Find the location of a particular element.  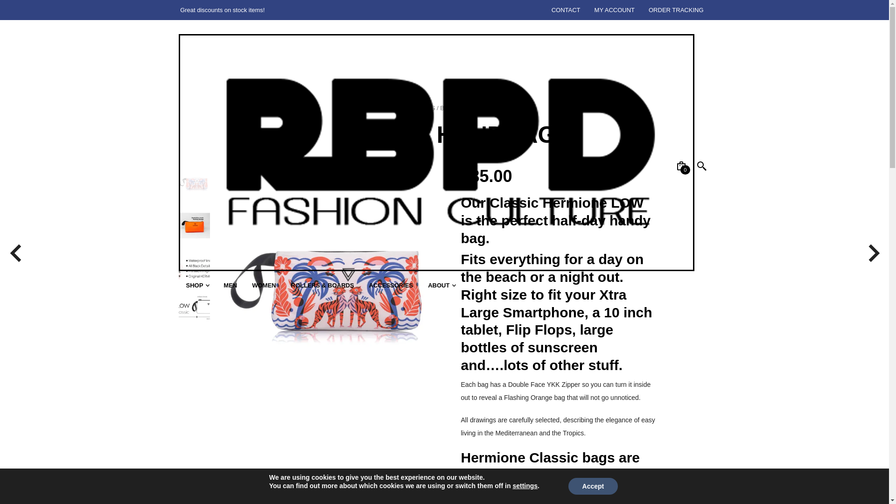

COTTON LOW OCELOT is located at coordinates (194, 185).